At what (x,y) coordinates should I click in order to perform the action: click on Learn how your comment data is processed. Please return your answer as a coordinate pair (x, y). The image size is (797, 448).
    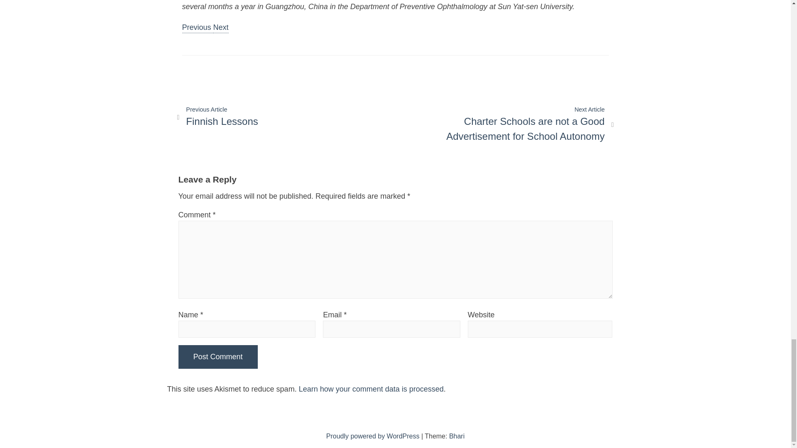
    Looking at the image, I should click on (371, 389).